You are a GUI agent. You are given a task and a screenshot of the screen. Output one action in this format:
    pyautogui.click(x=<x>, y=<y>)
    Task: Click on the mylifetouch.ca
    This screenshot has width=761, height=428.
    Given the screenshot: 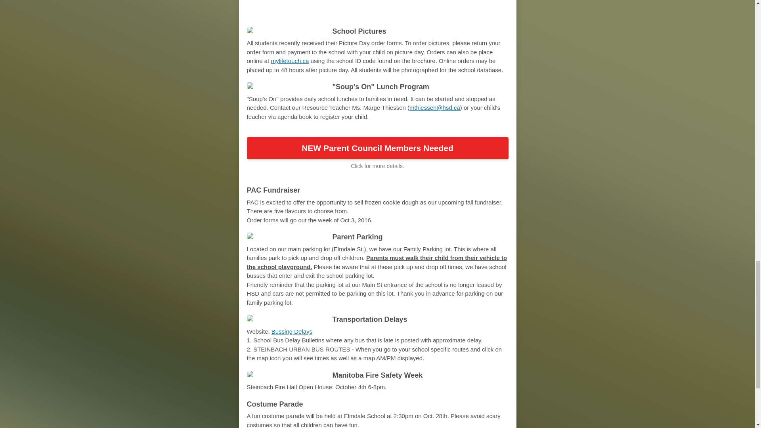 What is the action you would take?
    pyautogui.click(x=290, y=61)
    